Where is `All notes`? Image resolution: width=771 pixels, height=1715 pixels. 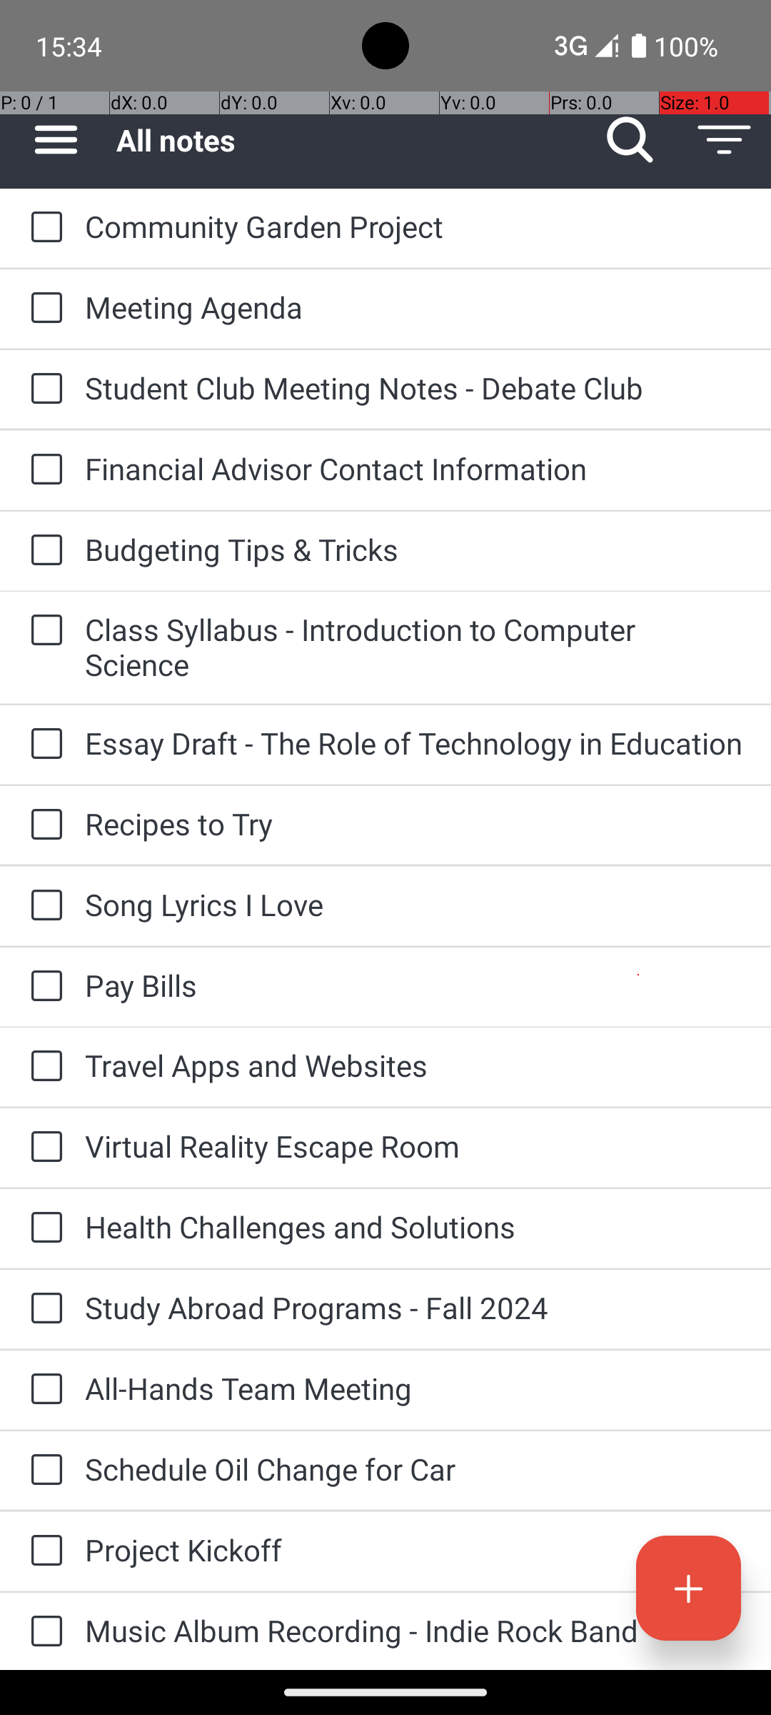
All notes is located at coordinates (350, 140).